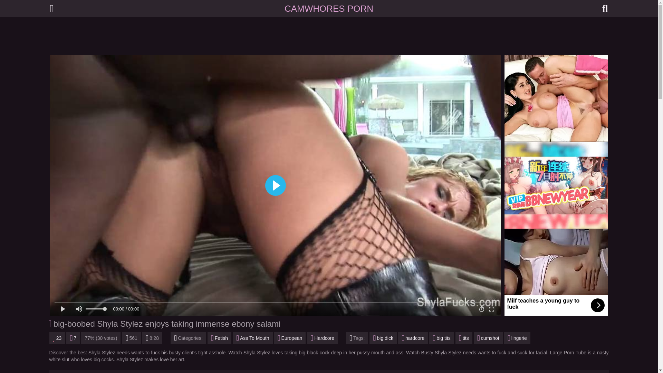  Describe the element at coordinates (219, 338) in the screenshot. I see `Fetish` at that location.